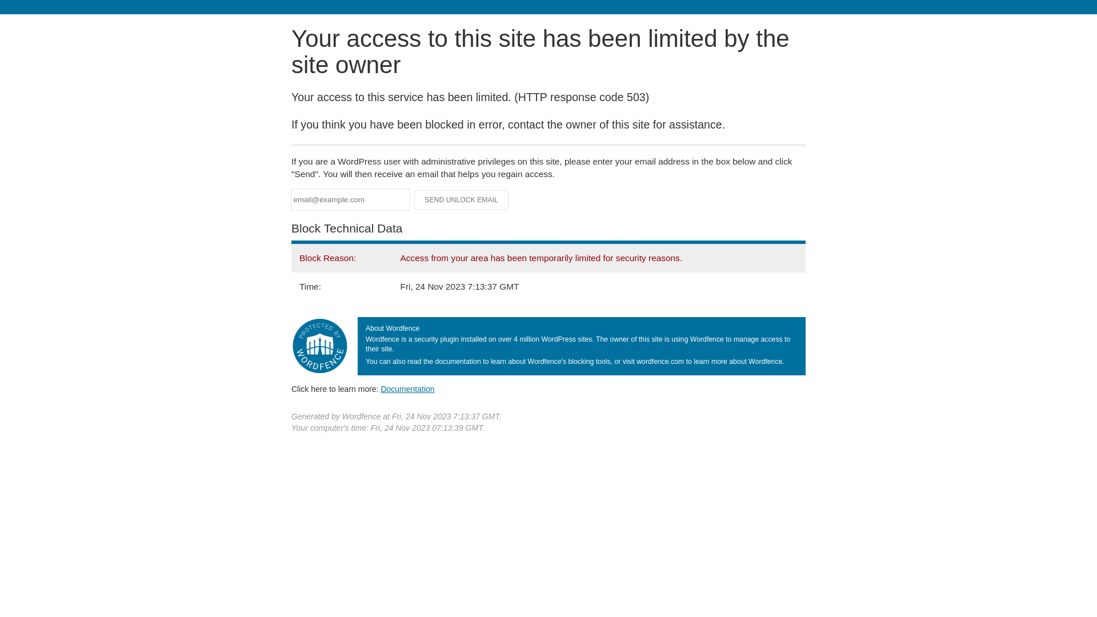  I want to click on Send Unlock Email, so click(462, 200).